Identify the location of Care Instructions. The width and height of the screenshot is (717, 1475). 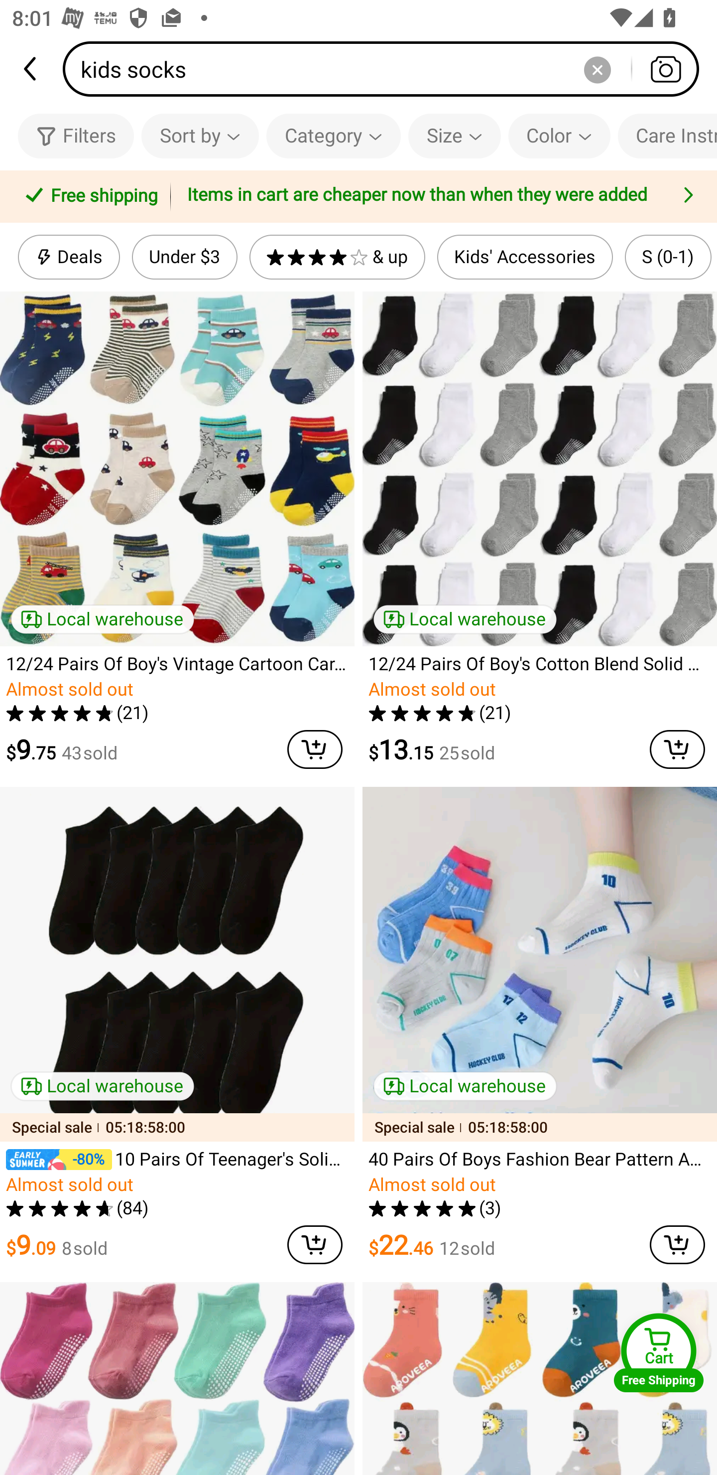
(667, 136).